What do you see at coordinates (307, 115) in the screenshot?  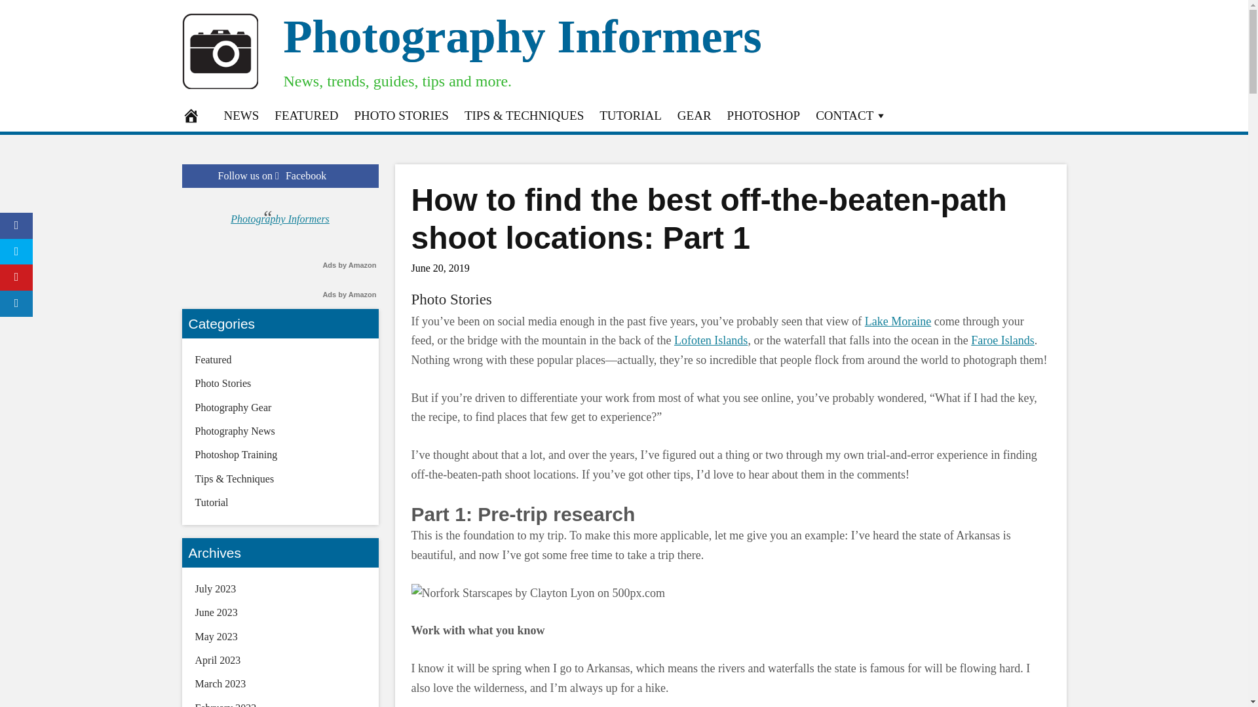 I see `FEATURED` at bounding box center [307, 115].